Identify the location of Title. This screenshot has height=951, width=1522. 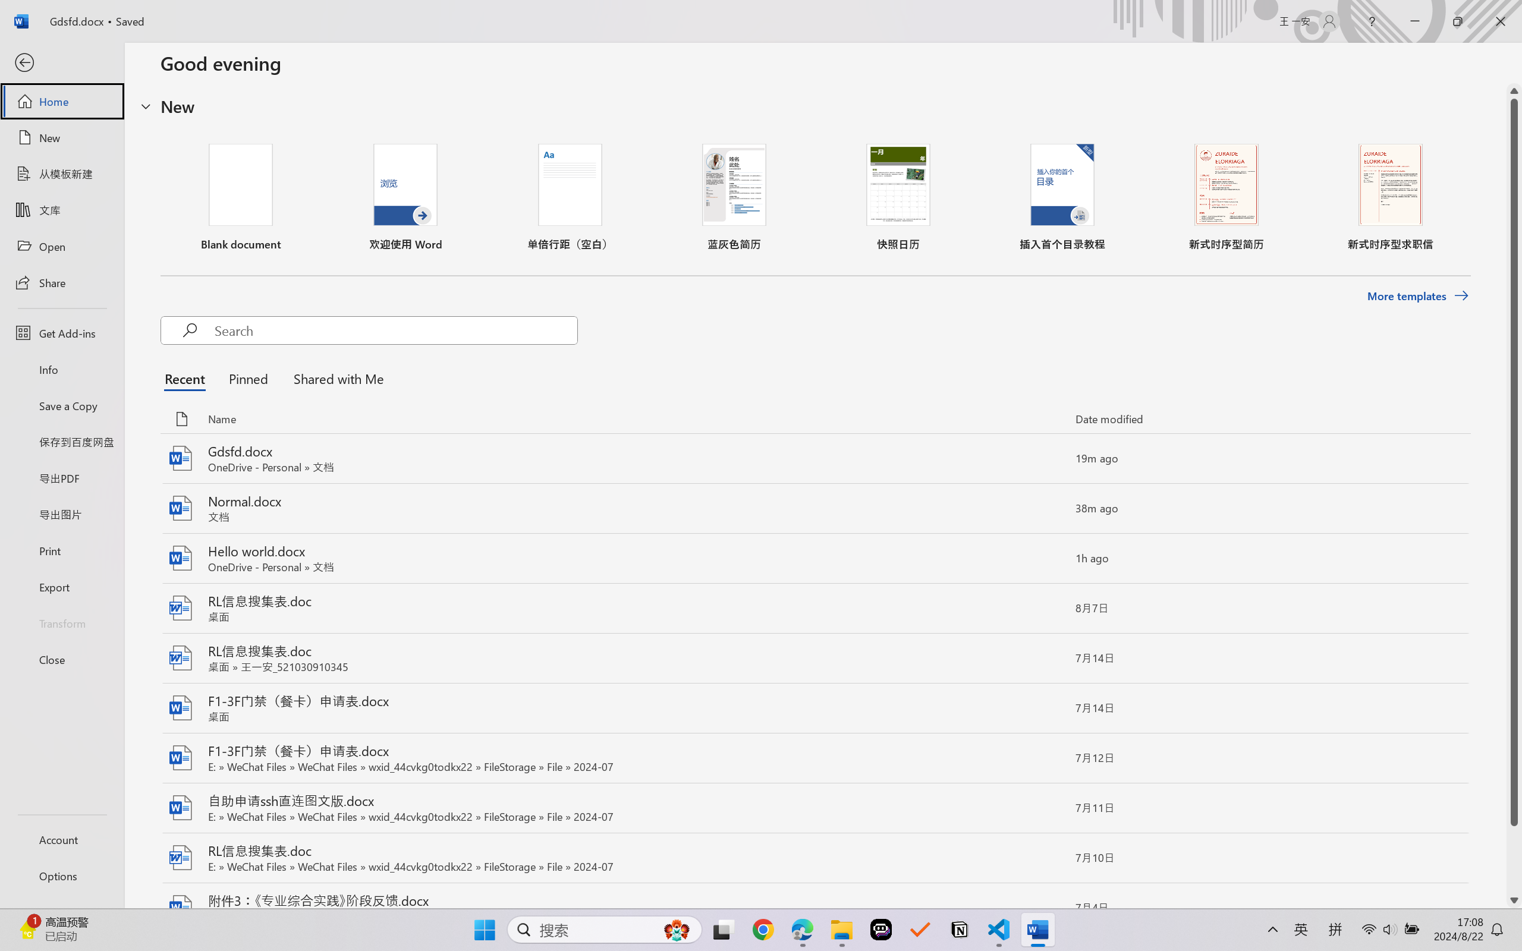
(206, 58).